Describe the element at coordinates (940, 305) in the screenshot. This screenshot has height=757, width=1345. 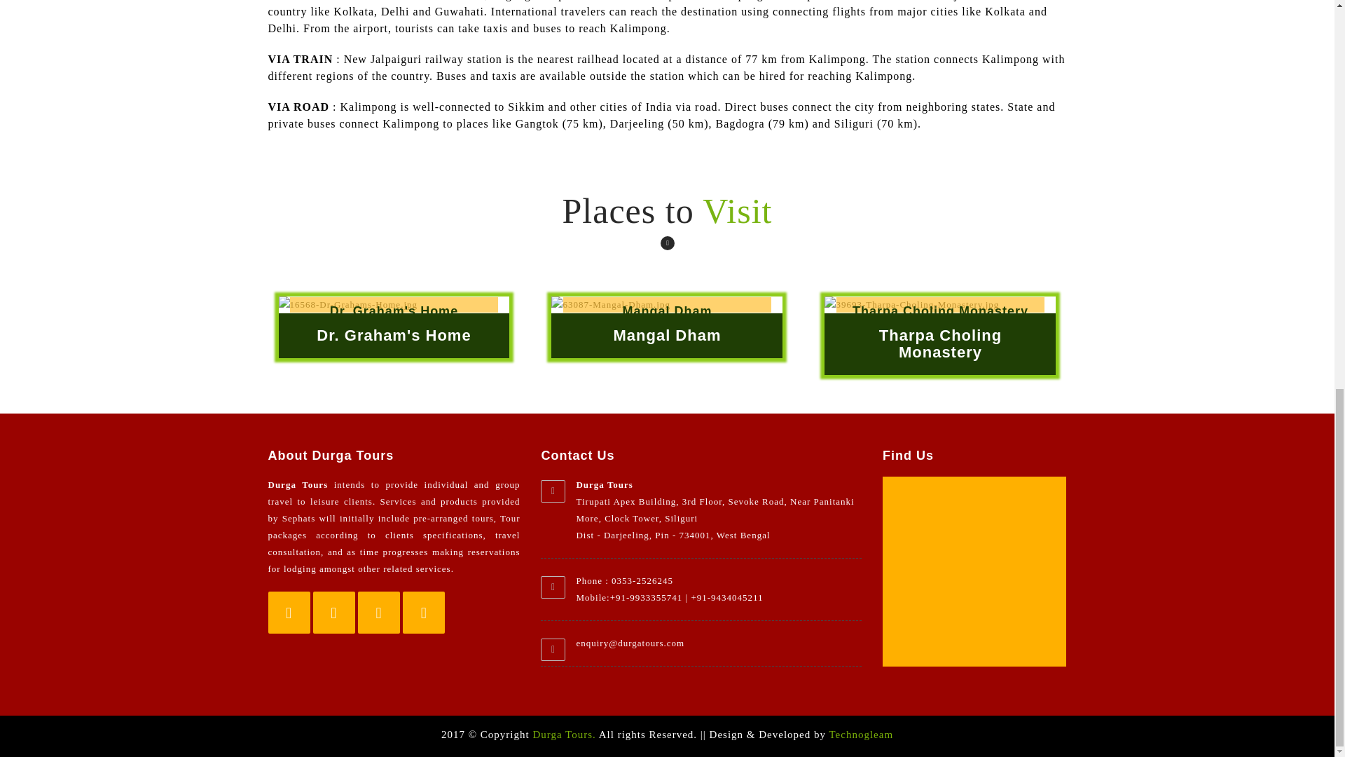
I see `39693-Tharpa-Choling-Monastery.jpg` at that location.